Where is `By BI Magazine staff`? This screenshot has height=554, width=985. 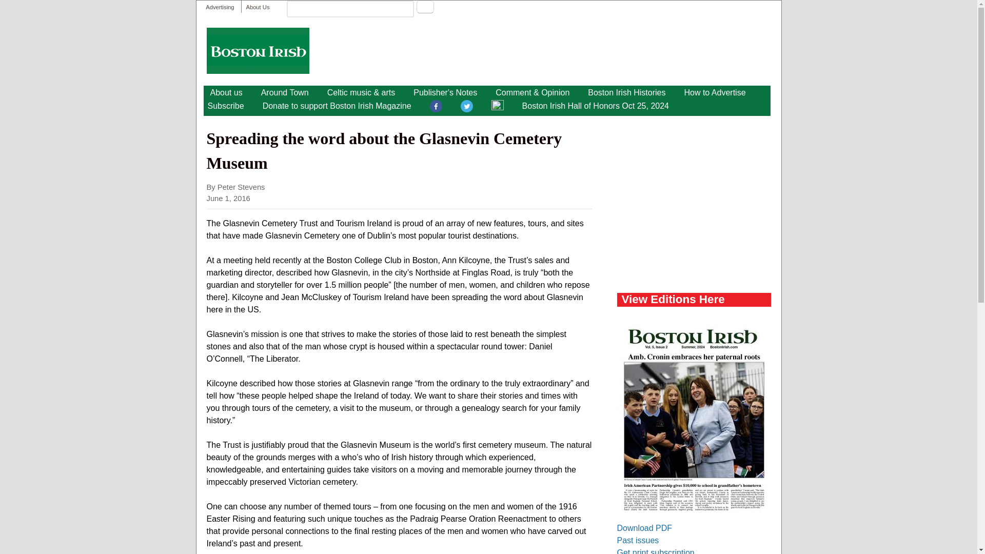 By BI Magazine staff is located at coordinates (285, 92).